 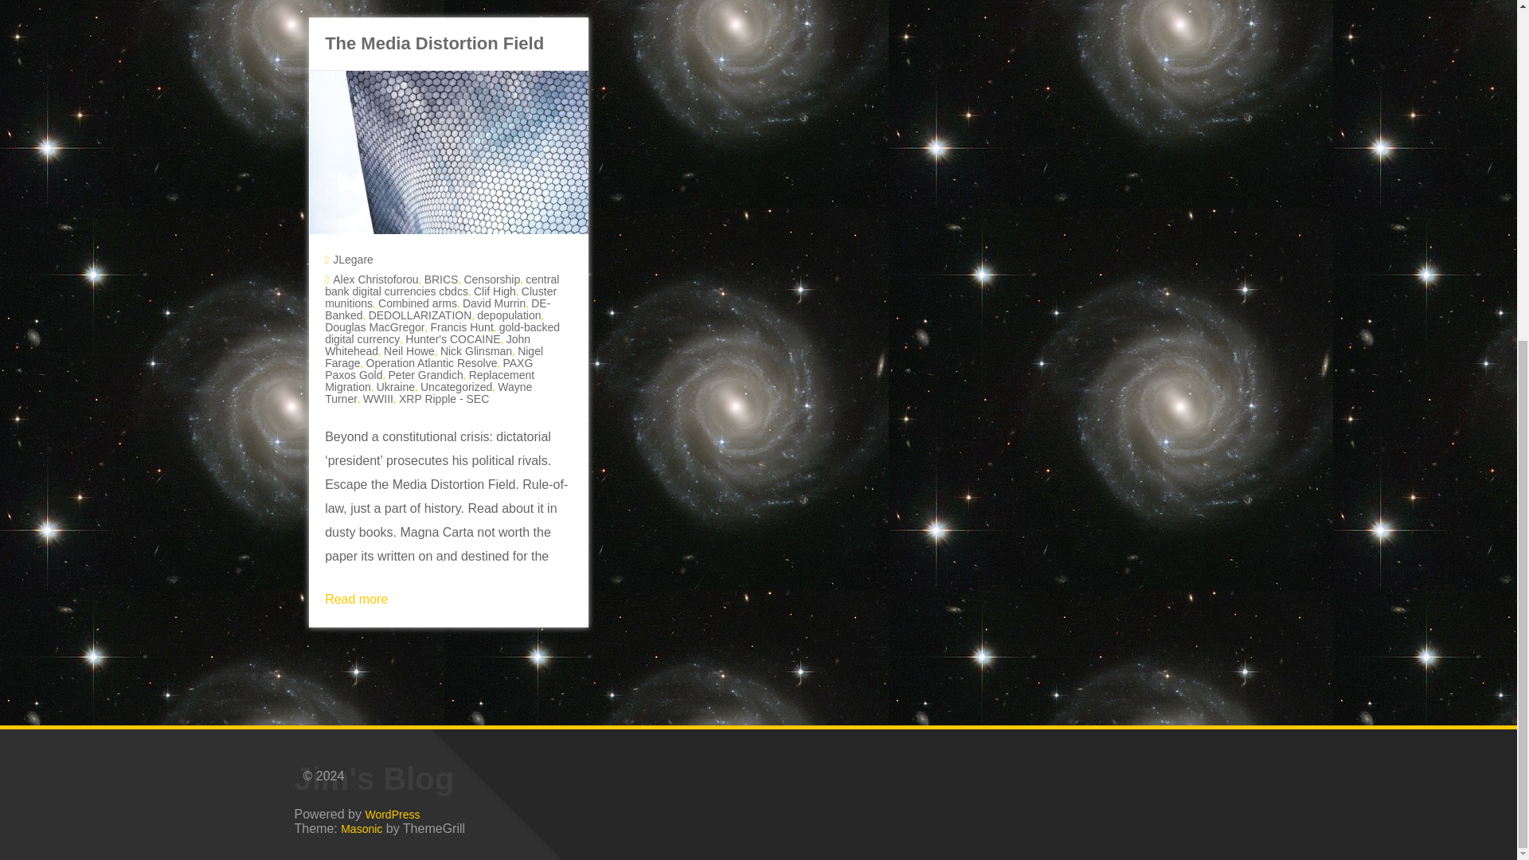 I want to click on Hunter's COCAINE, so click(x=452, y=339).